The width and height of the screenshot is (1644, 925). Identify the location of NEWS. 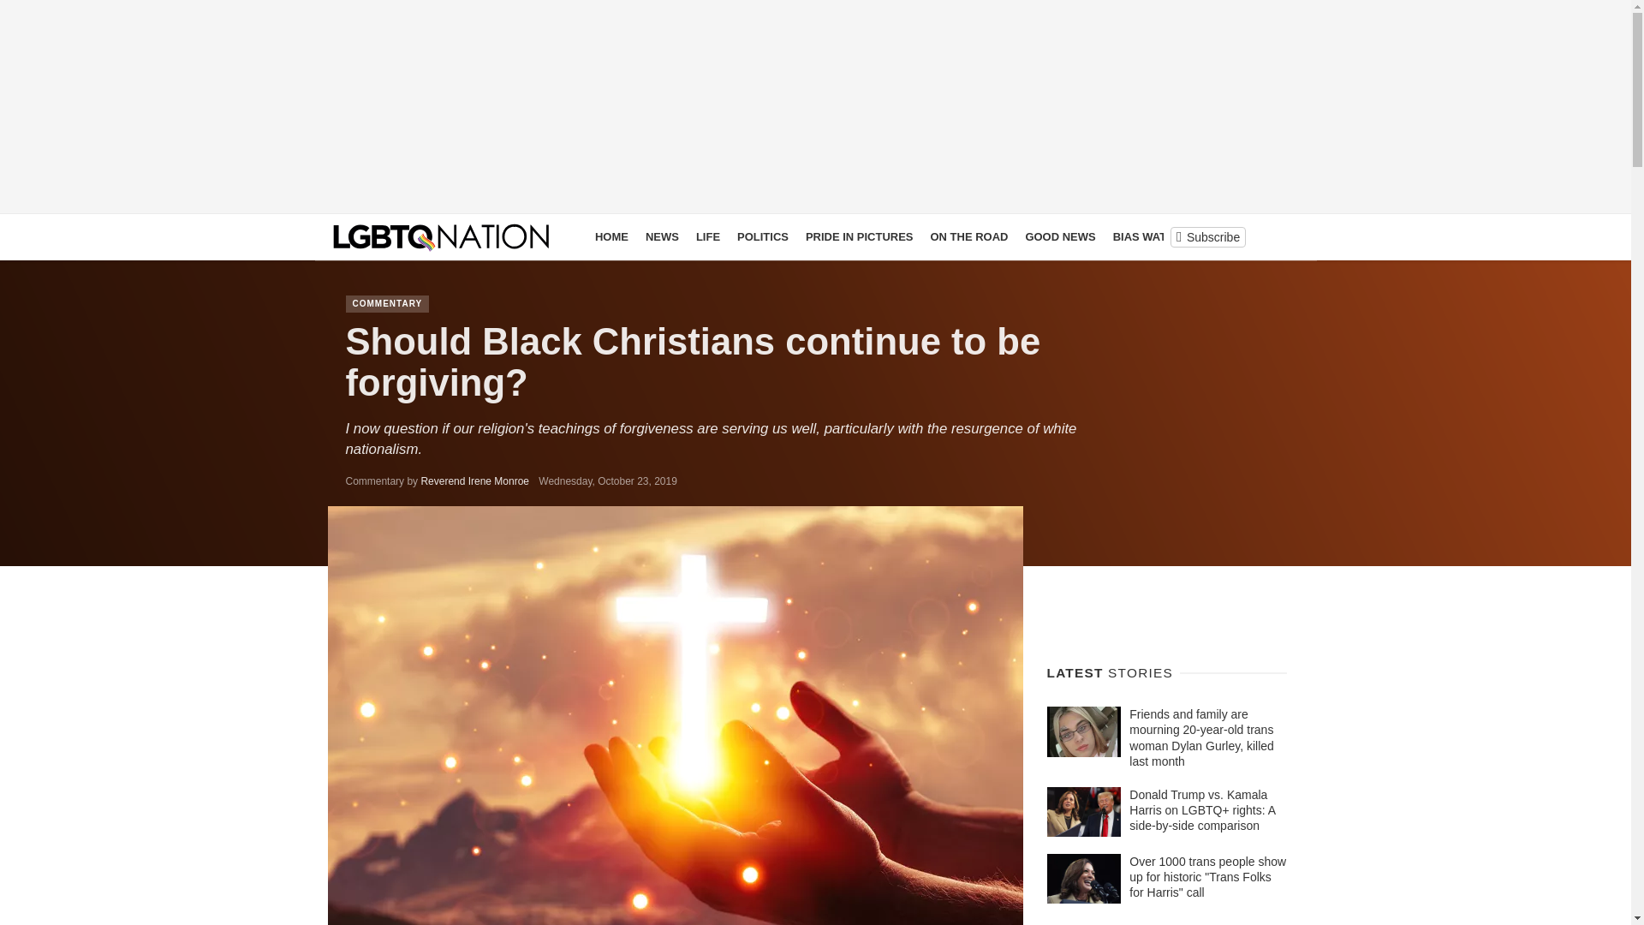
(662, 236).